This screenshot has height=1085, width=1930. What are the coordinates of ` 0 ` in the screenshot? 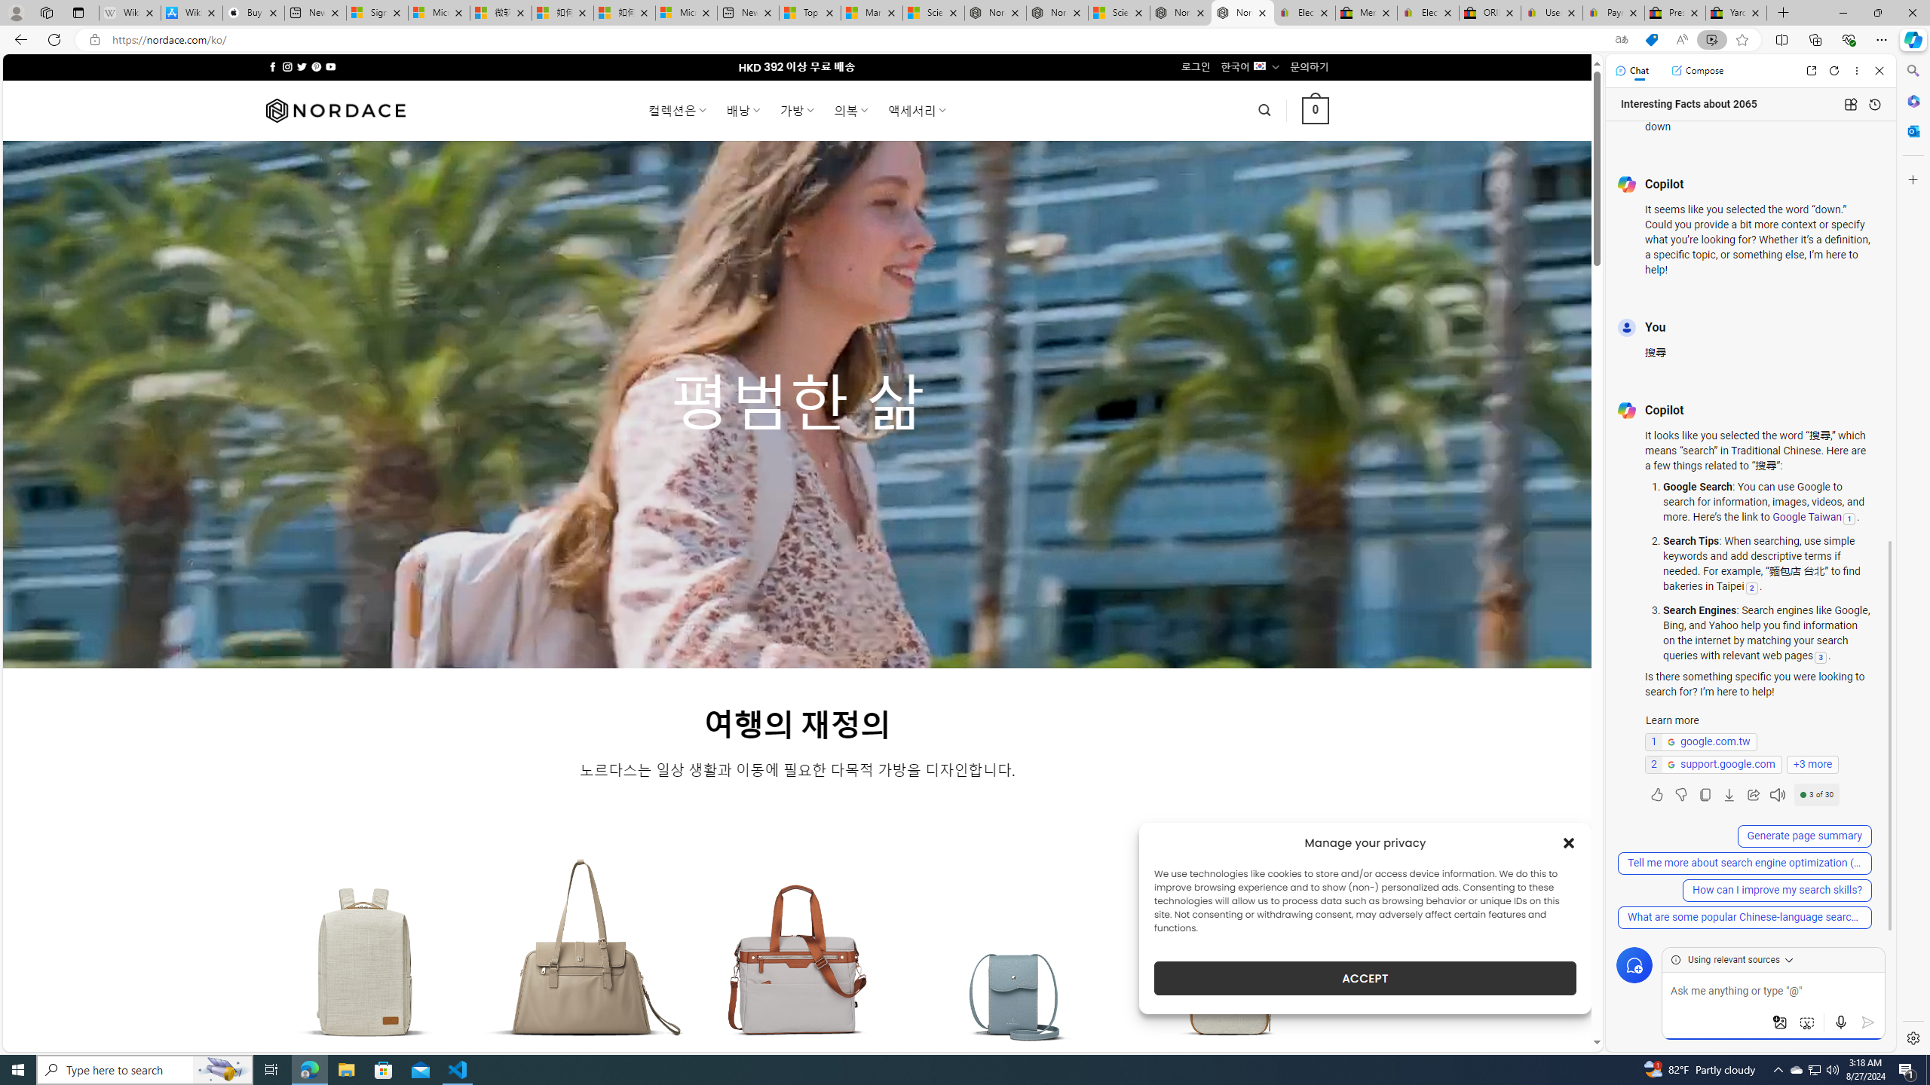 It's located at (1316, 110).